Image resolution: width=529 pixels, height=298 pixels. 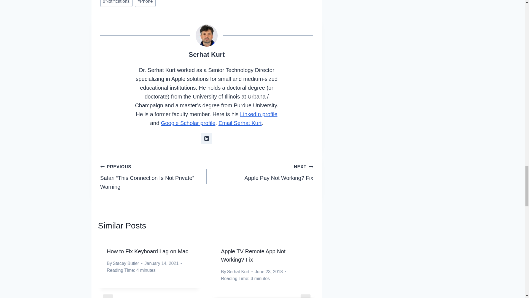 What do you see at coordinates (116, 3) in the screenshot?
I see `Notifications` at bounding box center [116, 3].